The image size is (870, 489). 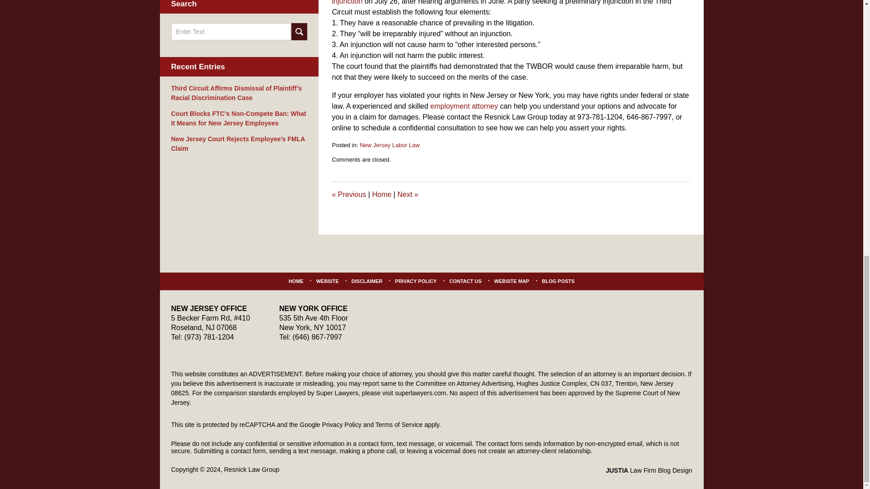 I want to click on New Jersey Labor Law, so click(x=390, y=145).